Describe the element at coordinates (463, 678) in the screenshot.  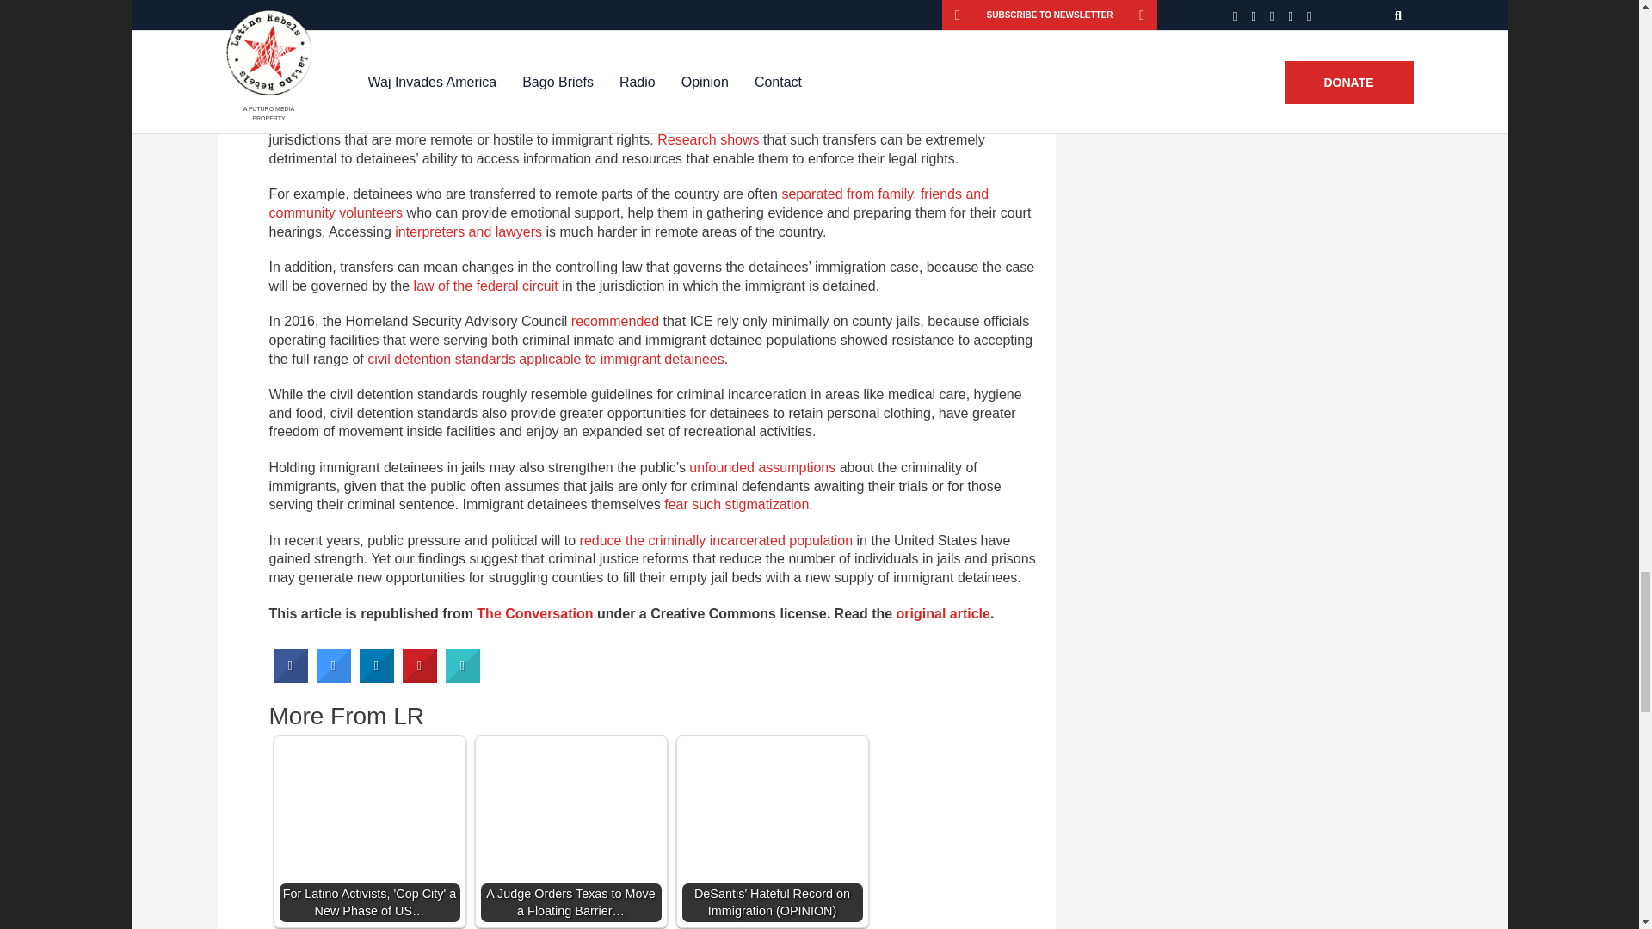
I see `Print this page` at that location.